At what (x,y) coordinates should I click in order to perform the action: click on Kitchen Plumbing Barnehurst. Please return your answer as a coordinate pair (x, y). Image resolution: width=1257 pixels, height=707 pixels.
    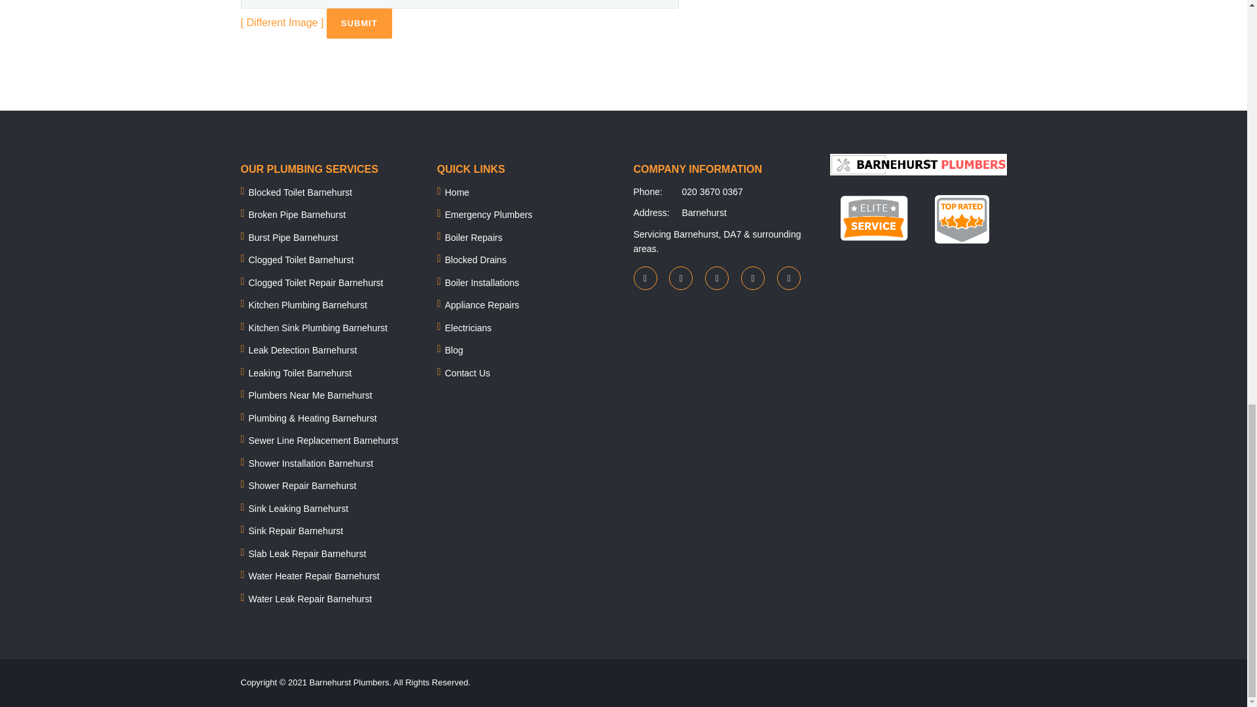
    Looking at the image, I should click on (308, 305).